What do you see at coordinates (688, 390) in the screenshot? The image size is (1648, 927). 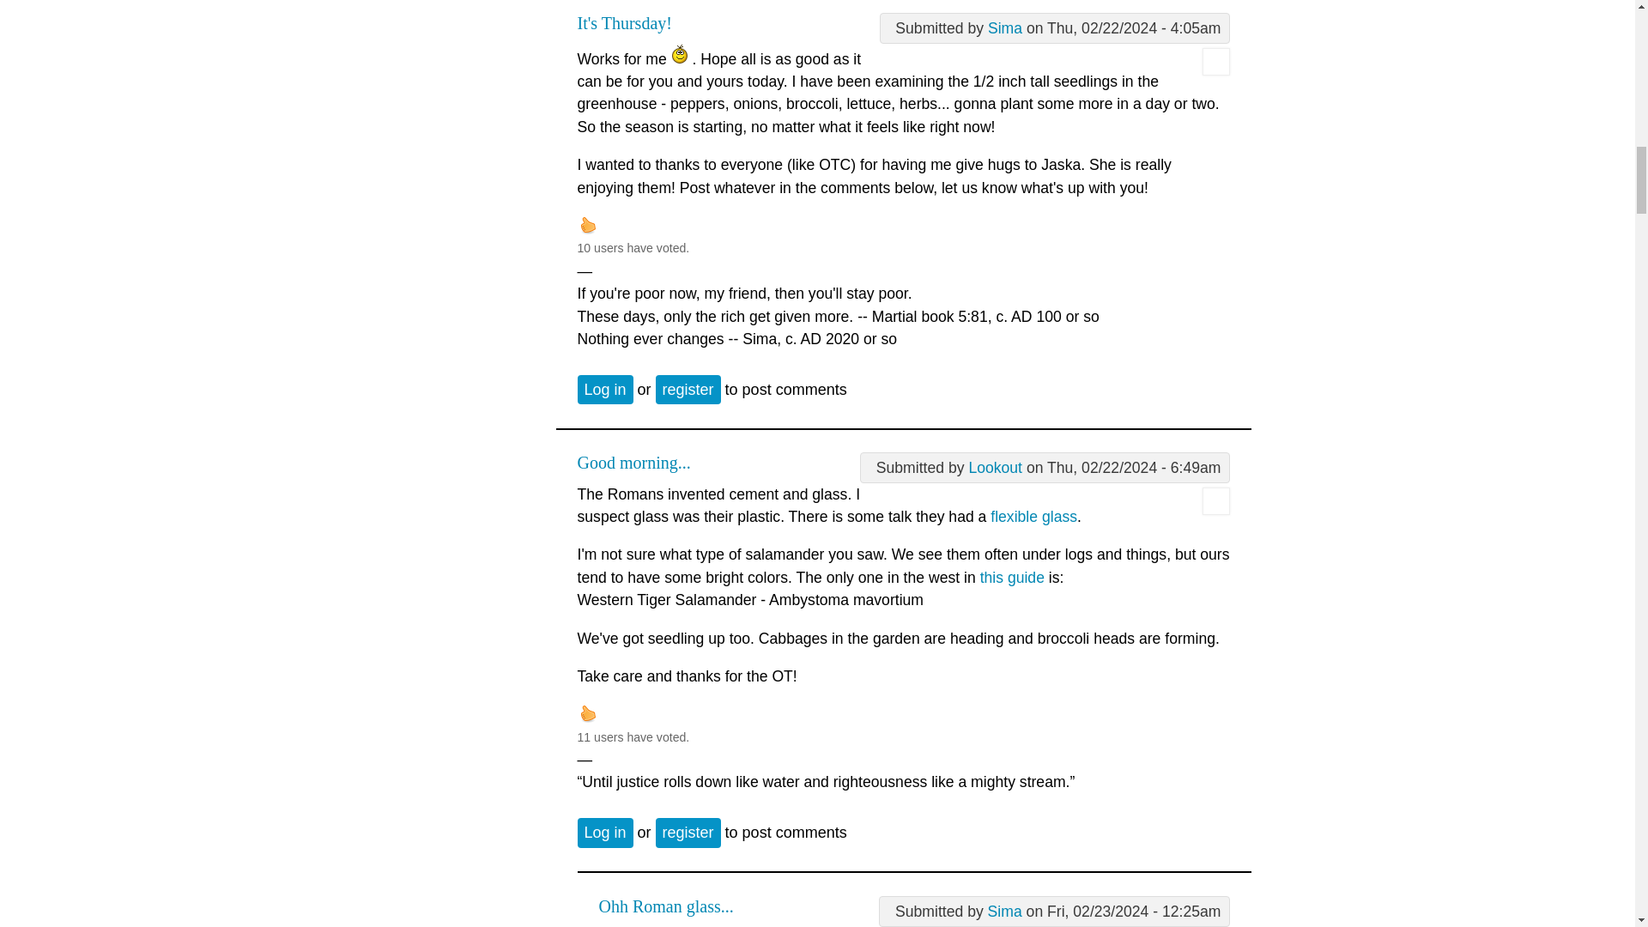 I see `register` at bounding box center [688, 390].